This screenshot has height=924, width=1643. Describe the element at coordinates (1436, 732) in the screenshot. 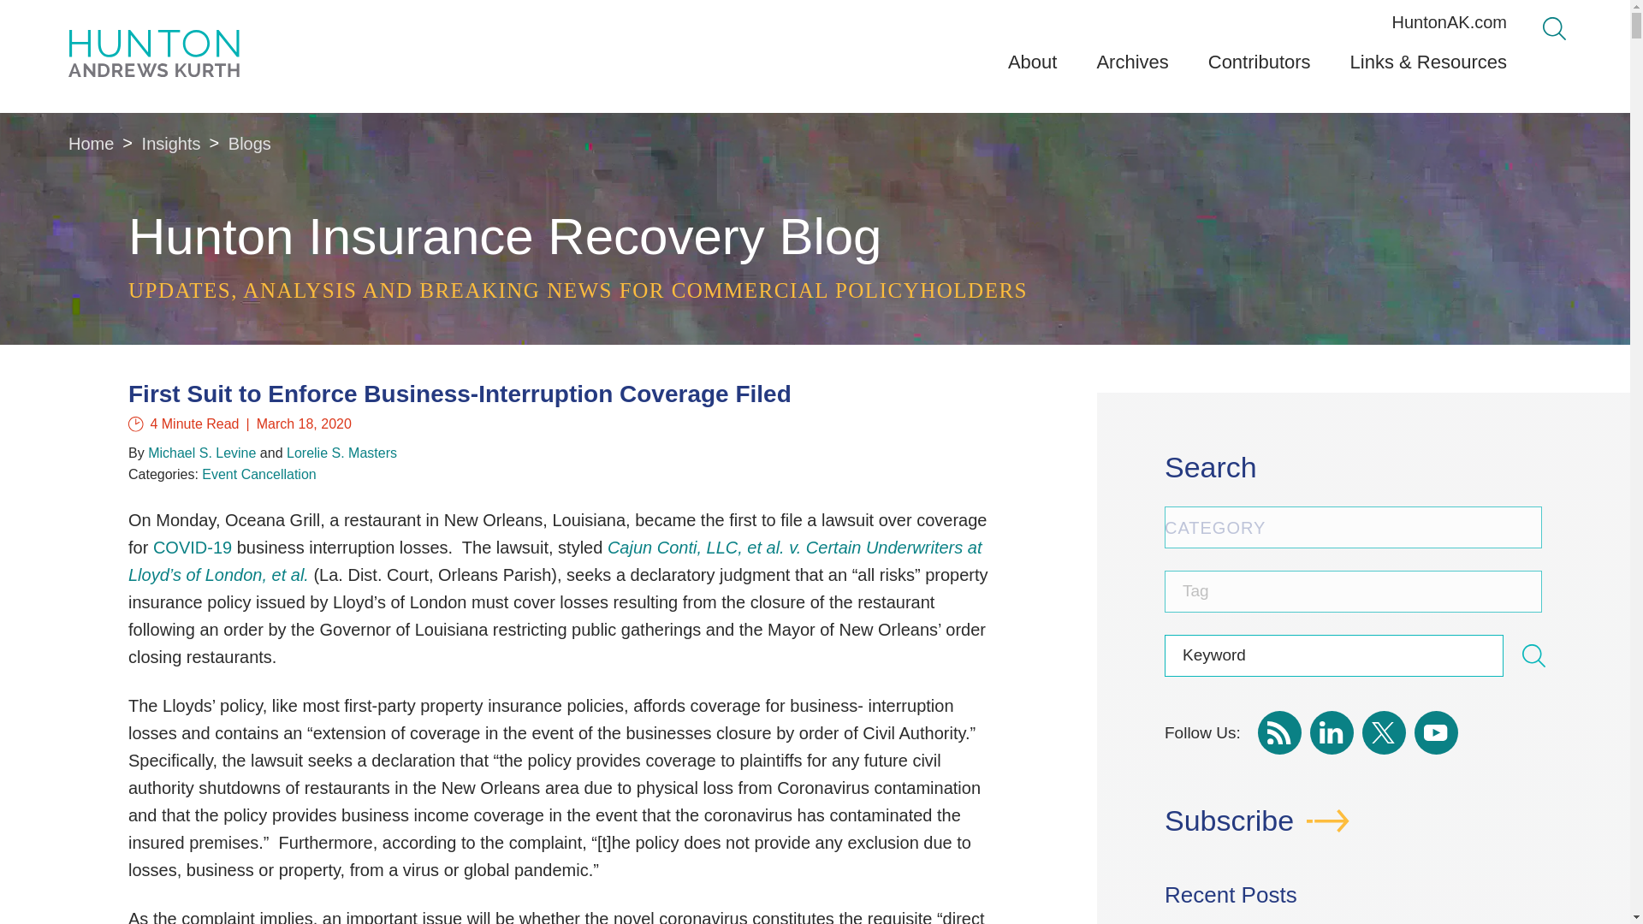

I see `Youtube` at that location.